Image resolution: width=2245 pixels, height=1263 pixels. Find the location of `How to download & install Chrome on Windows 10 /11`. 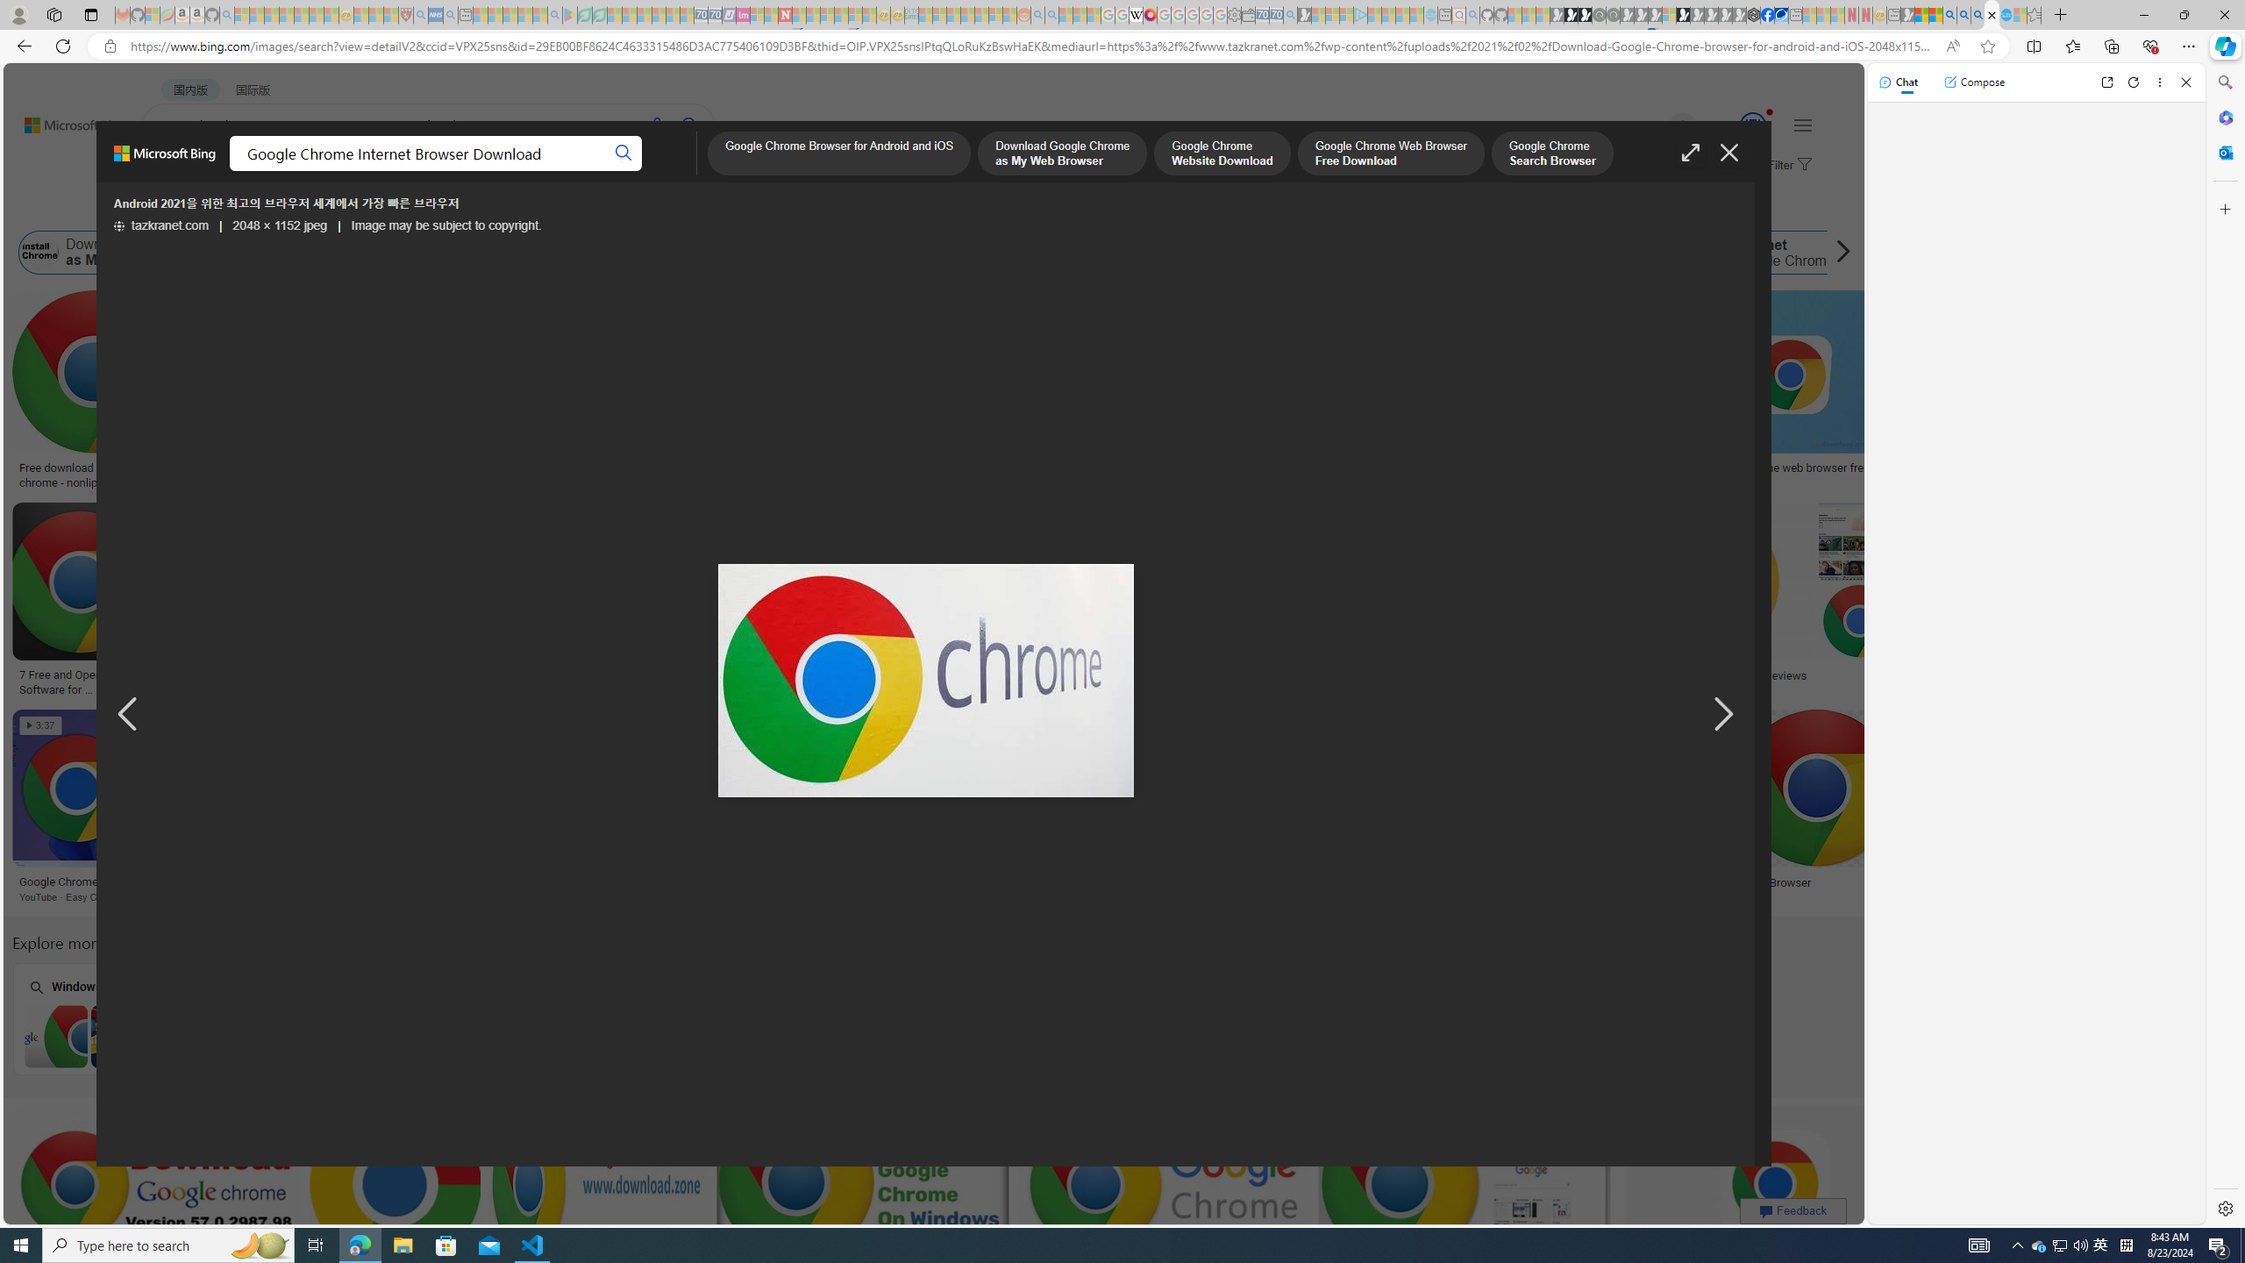

How to download & install Chrome on Windows 10 /11 is located at coordinates (1538, 468).